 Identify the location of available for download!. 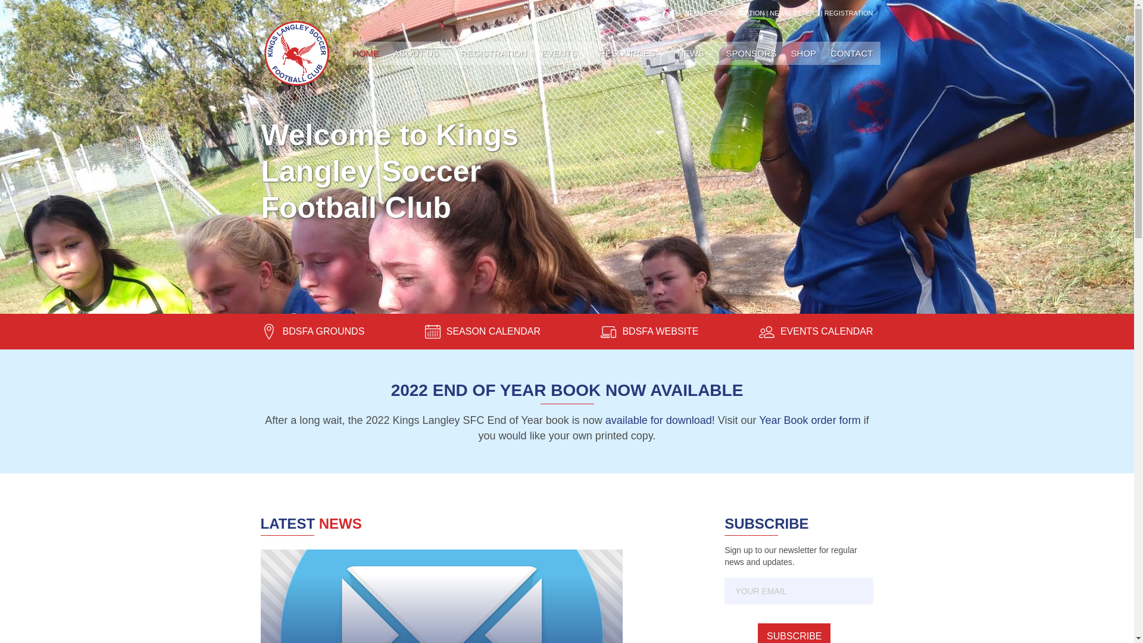
(660, 420).